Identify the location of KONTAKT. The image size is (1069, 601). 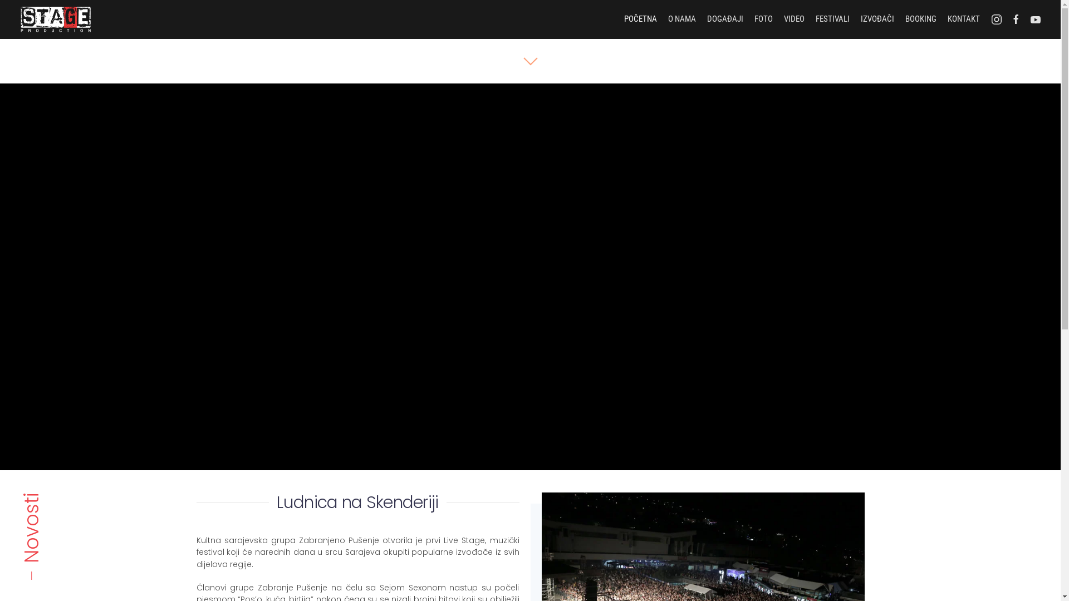
(964, 19).